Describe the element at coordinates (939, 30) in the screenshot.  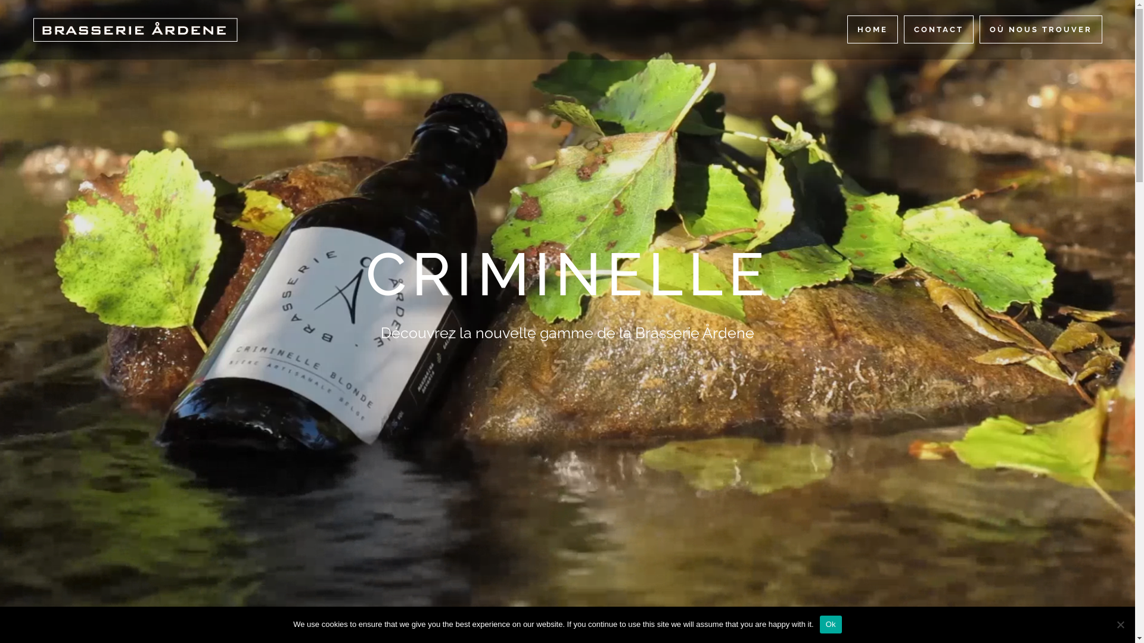
I see `CONTACT` at that location.